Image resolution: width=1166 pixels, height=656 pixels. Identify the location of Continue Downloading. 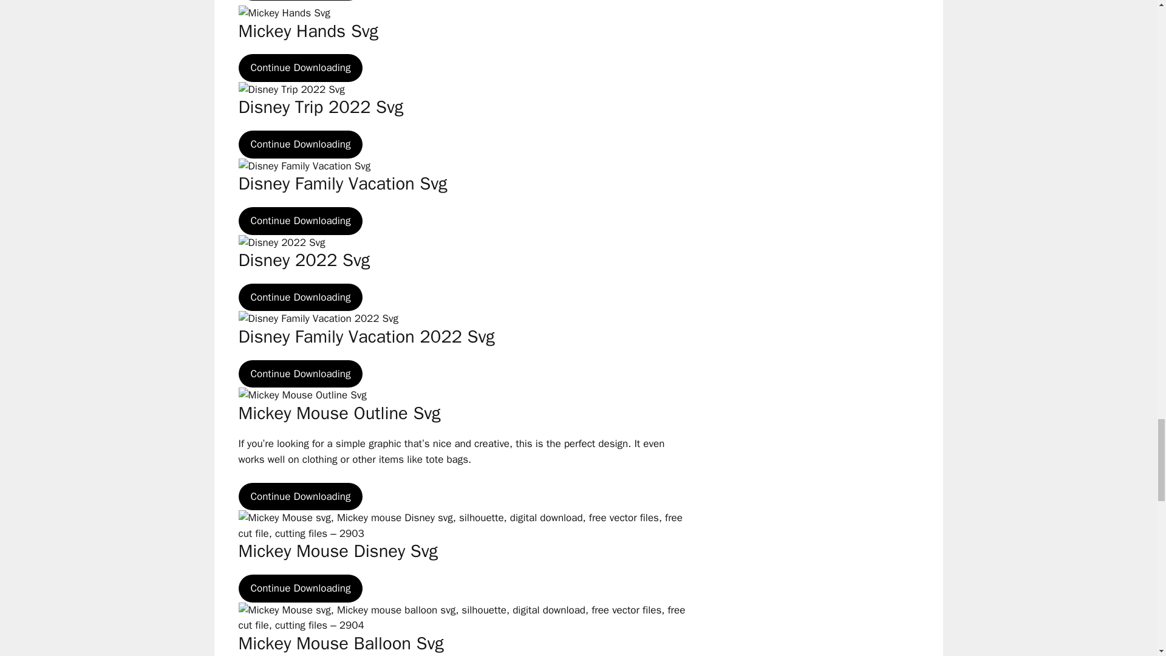
(300, 298).